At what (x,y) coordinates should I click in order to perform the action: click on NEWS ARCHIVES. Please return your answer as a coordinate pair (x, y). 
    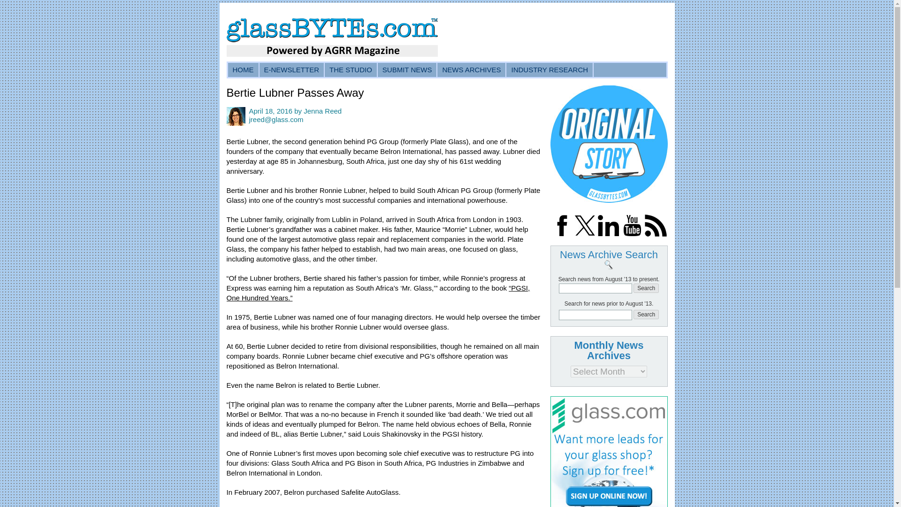
    Looking at the image, I should click on (472, 69).